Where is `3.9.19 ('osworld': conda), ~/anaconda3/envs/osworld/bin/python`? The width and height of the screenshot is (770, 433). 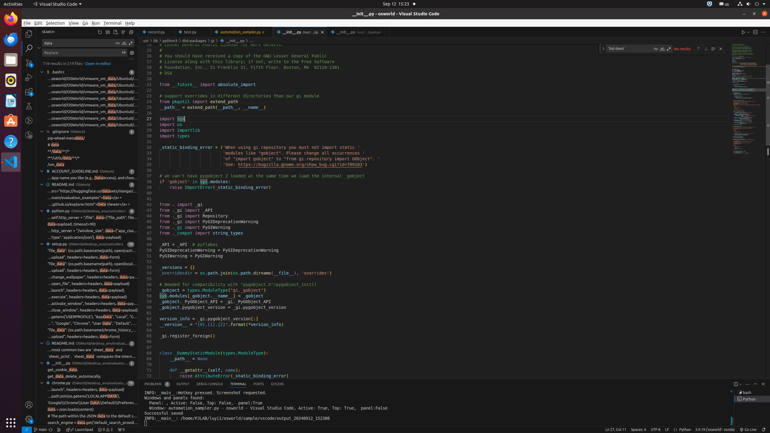
3.9.19 ('osworld': conda), ~/anaconda3/envs/osworld/bin/python is located at coordinates (715, 430).